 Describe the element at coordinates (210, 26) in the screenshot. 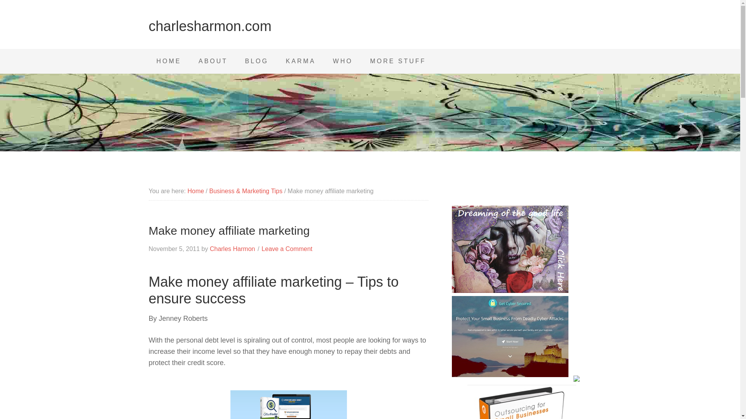

I see `charlesharmon.com` at that location.